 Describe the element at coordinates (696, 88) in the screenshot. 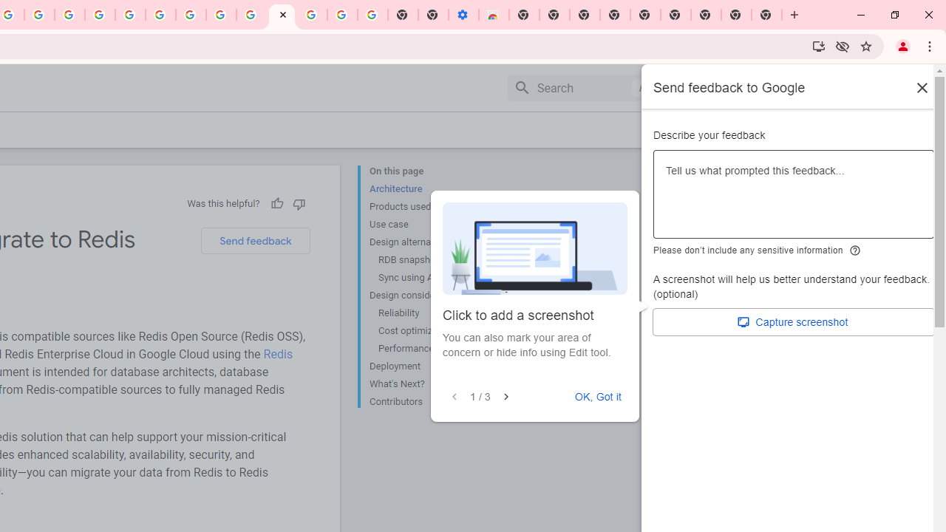

I see `Docs, selected` at that location.